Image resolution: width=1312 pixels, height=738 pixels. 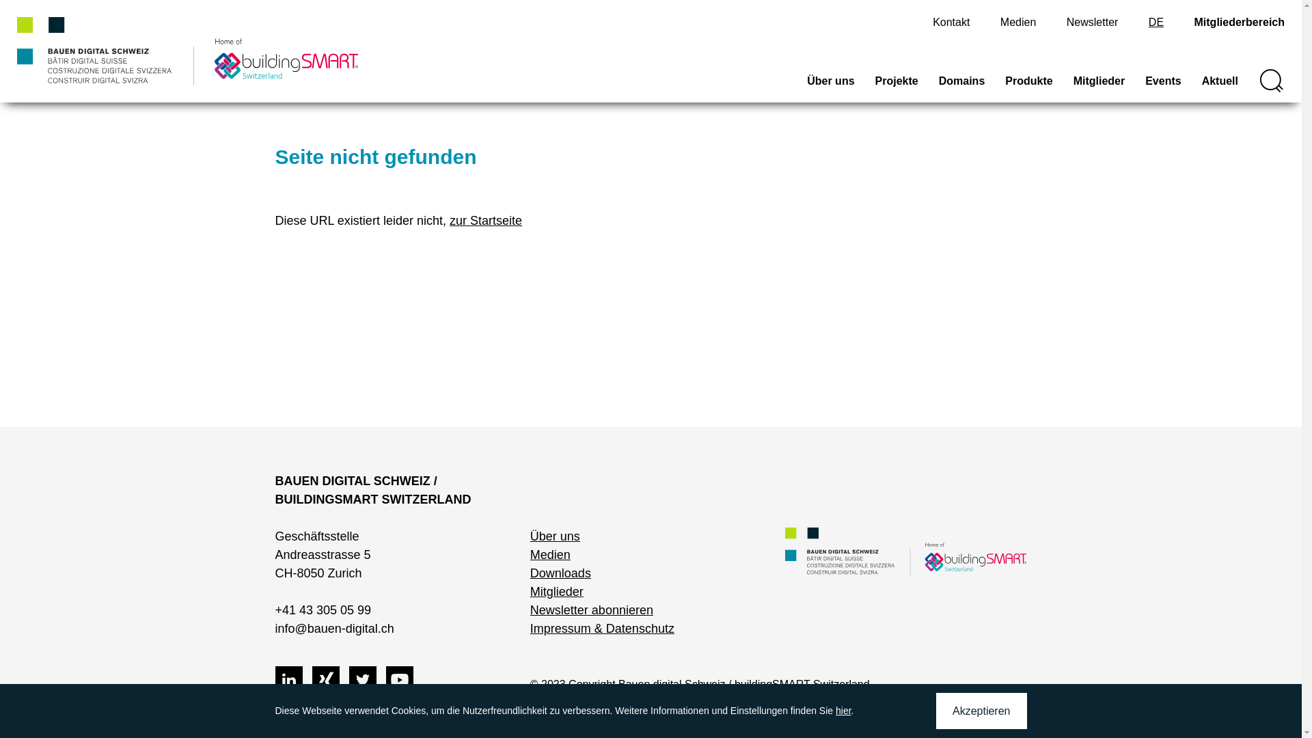 I want to click on Newsletter, so click(x=1093, y=22).